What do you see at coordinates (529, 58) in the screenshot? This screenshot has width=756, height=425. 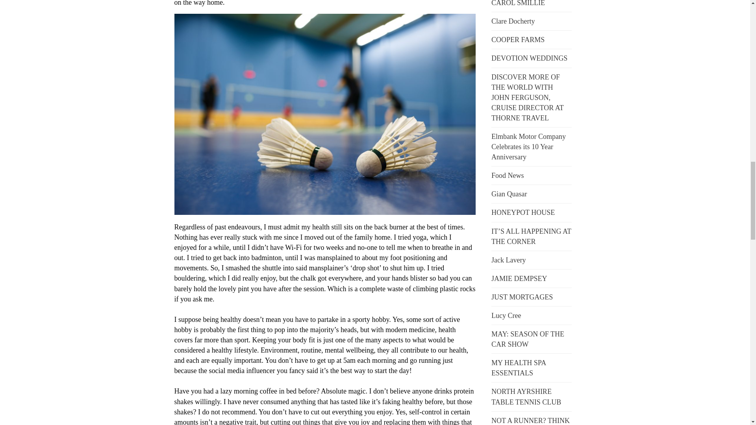 I see `DEVOTION WEDDINGS` at bounding box center [529, 58].